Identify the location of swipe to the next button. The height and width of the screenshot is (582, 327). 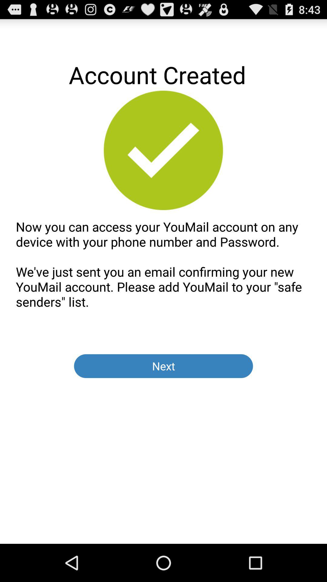
(163, 366).